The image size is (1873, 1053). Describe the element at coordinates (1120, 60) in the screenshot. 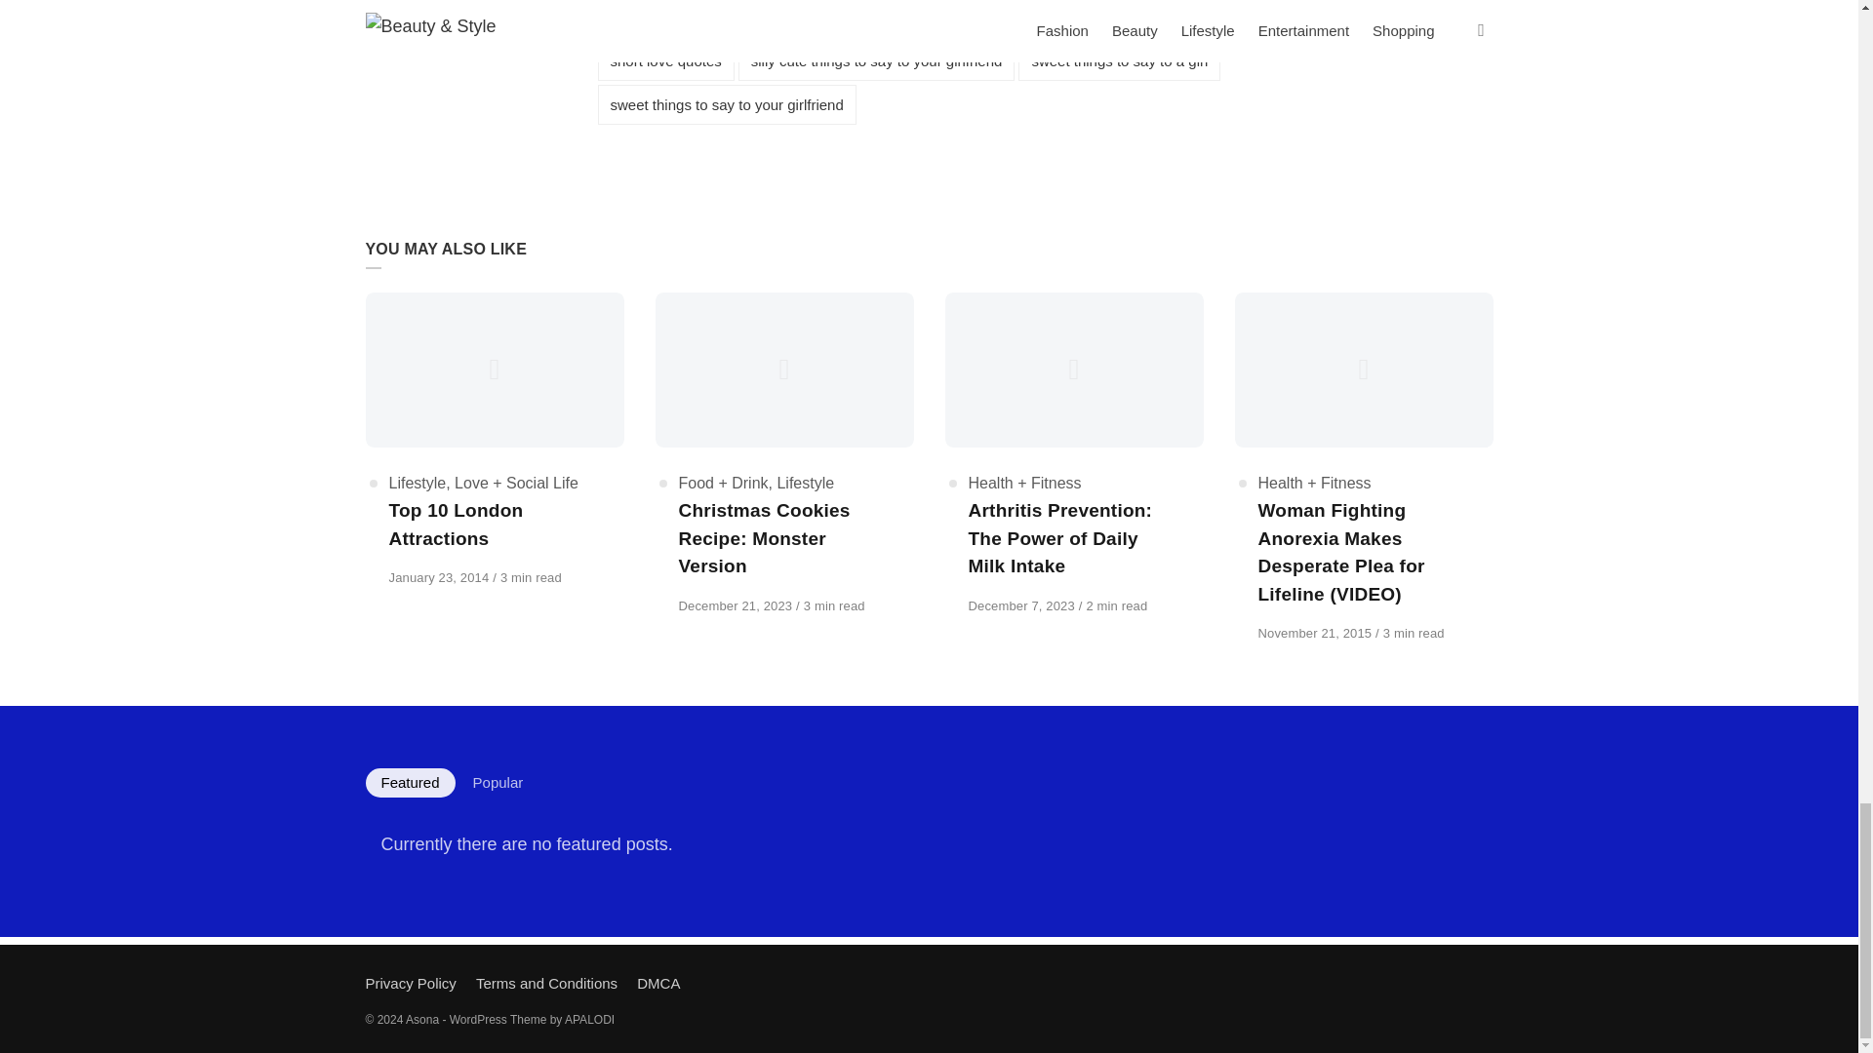

I see `sweet things to say to a girl` at that location.